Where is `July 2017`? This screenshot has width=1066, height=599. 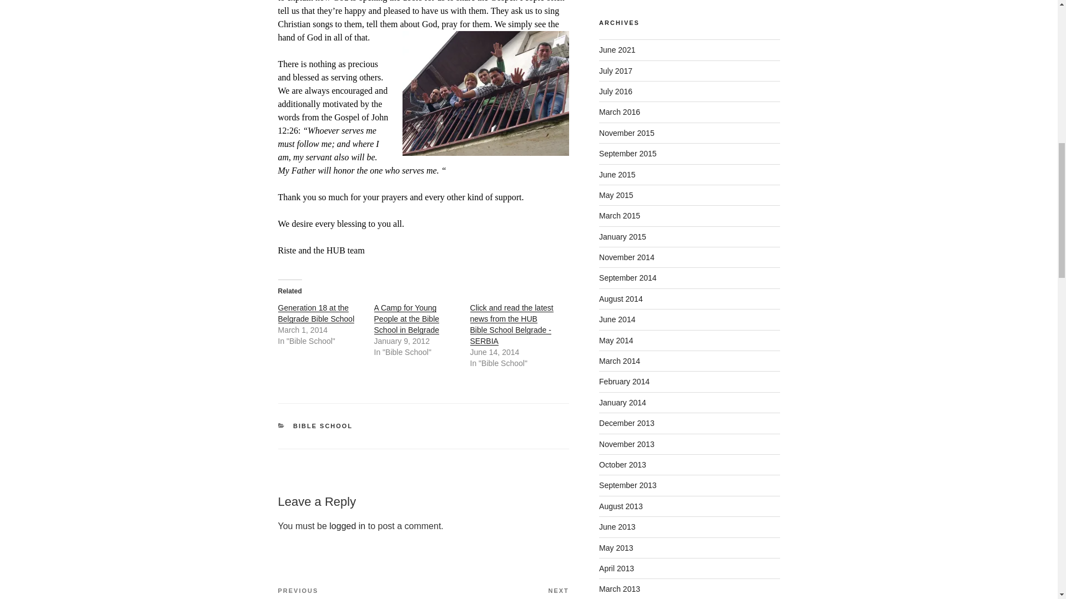 July 2017 is located at coordinates (615, 71).